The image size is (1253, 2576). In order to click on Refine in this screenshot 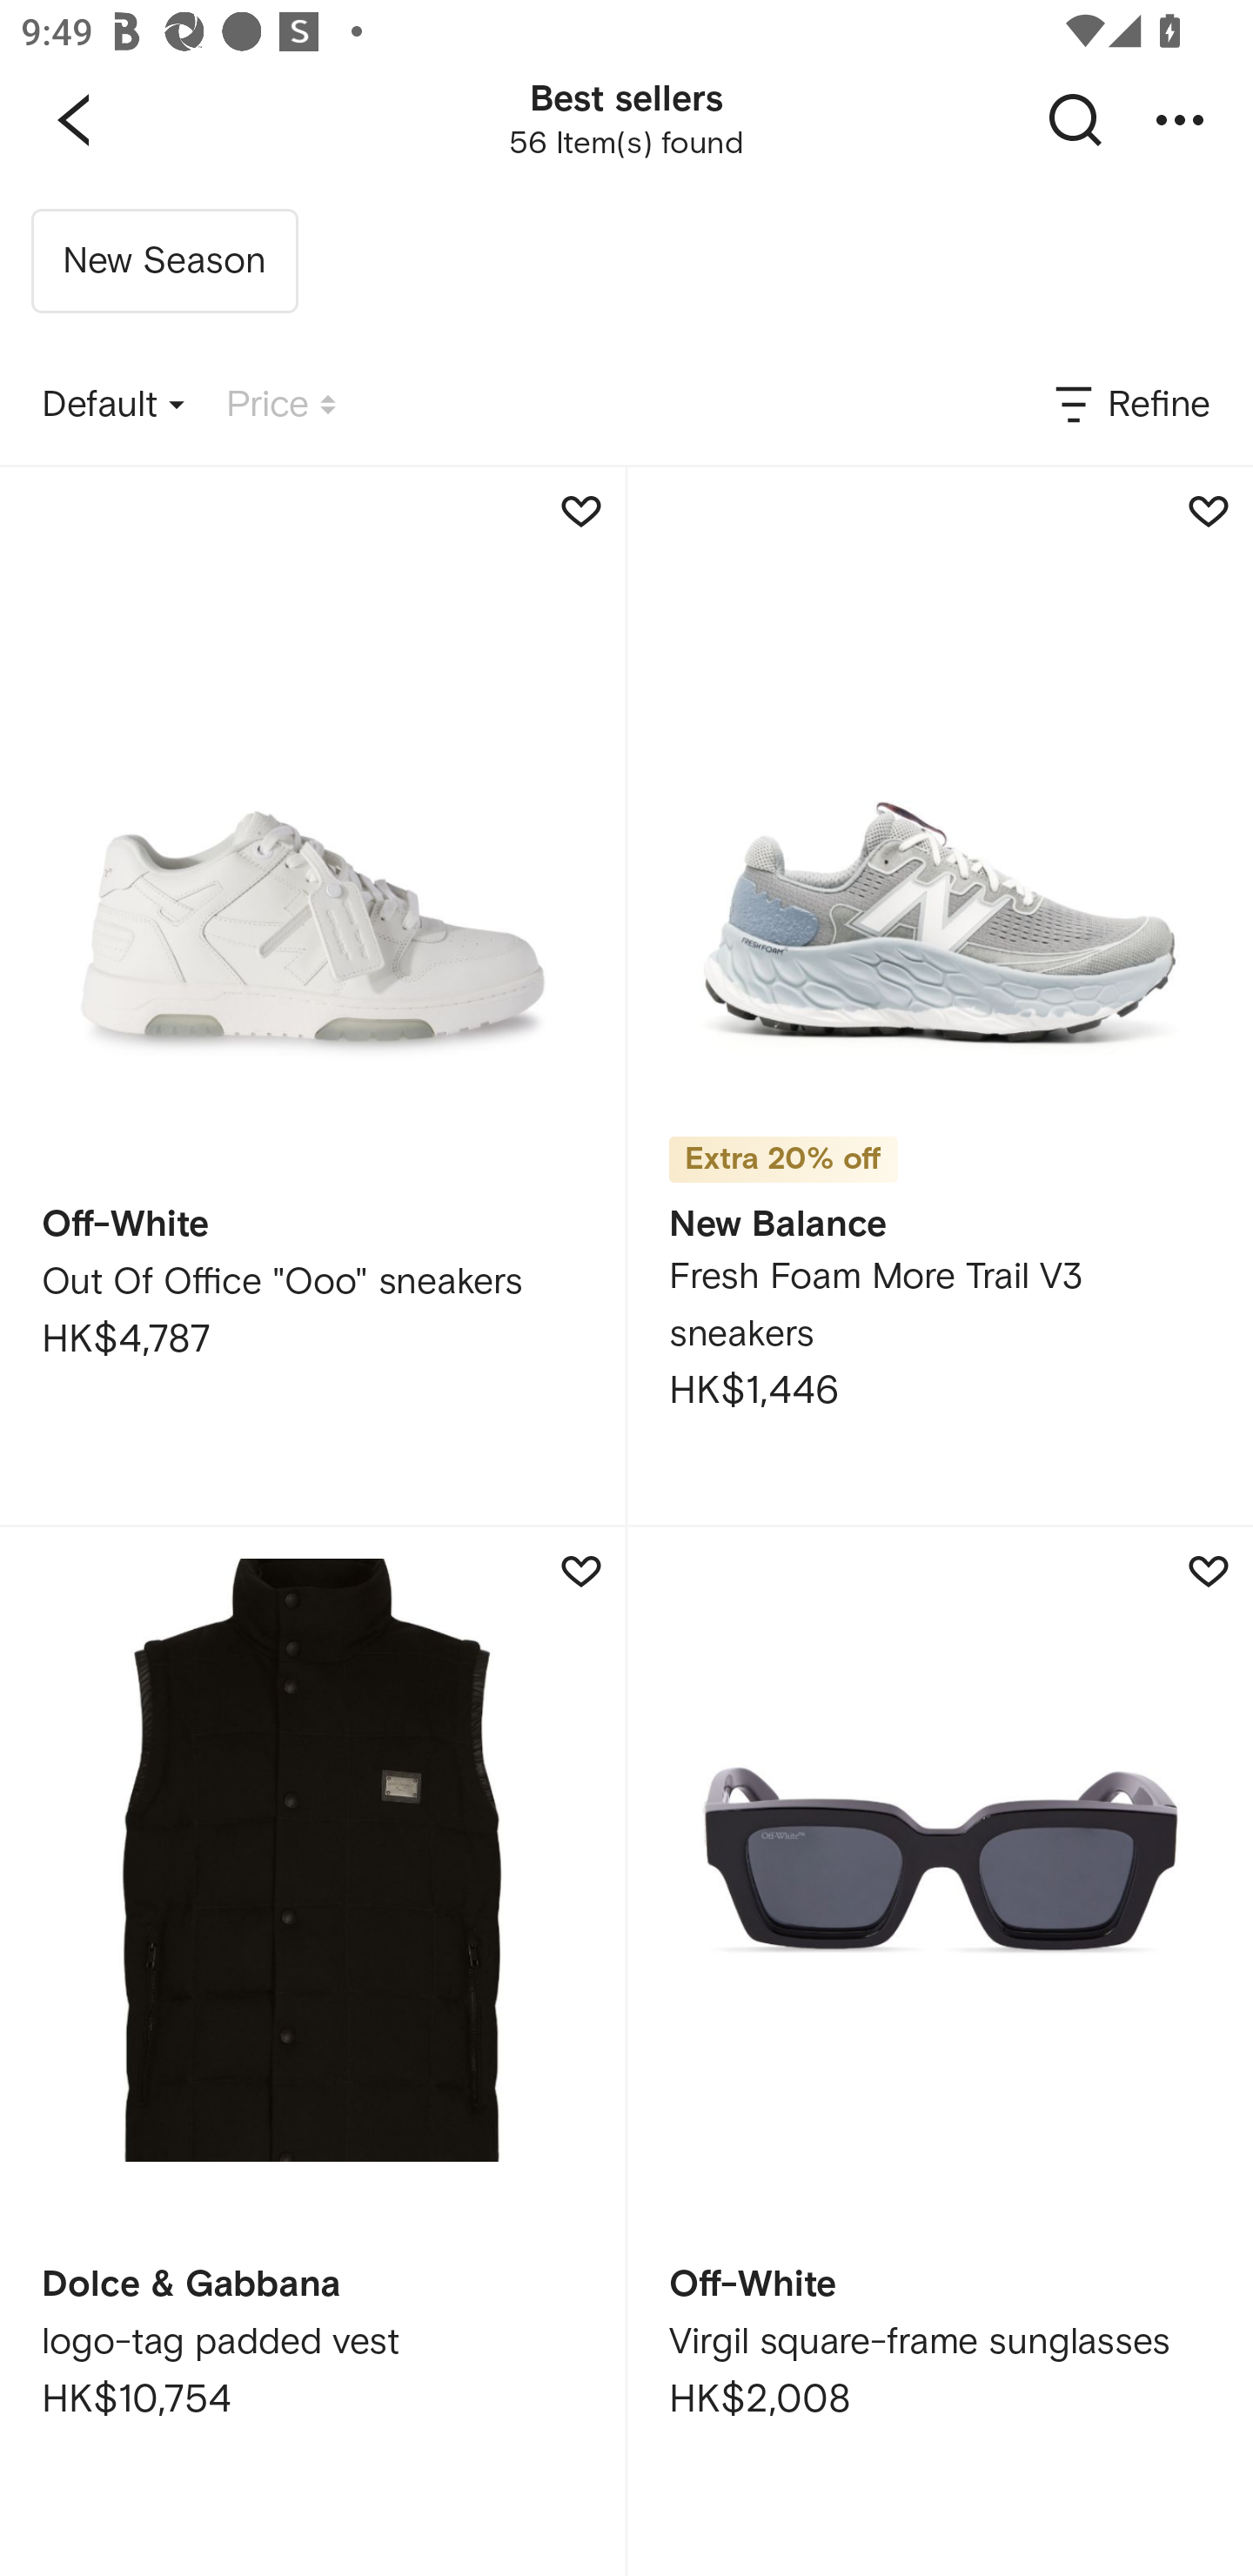, I will do `click(1130, 406)`.